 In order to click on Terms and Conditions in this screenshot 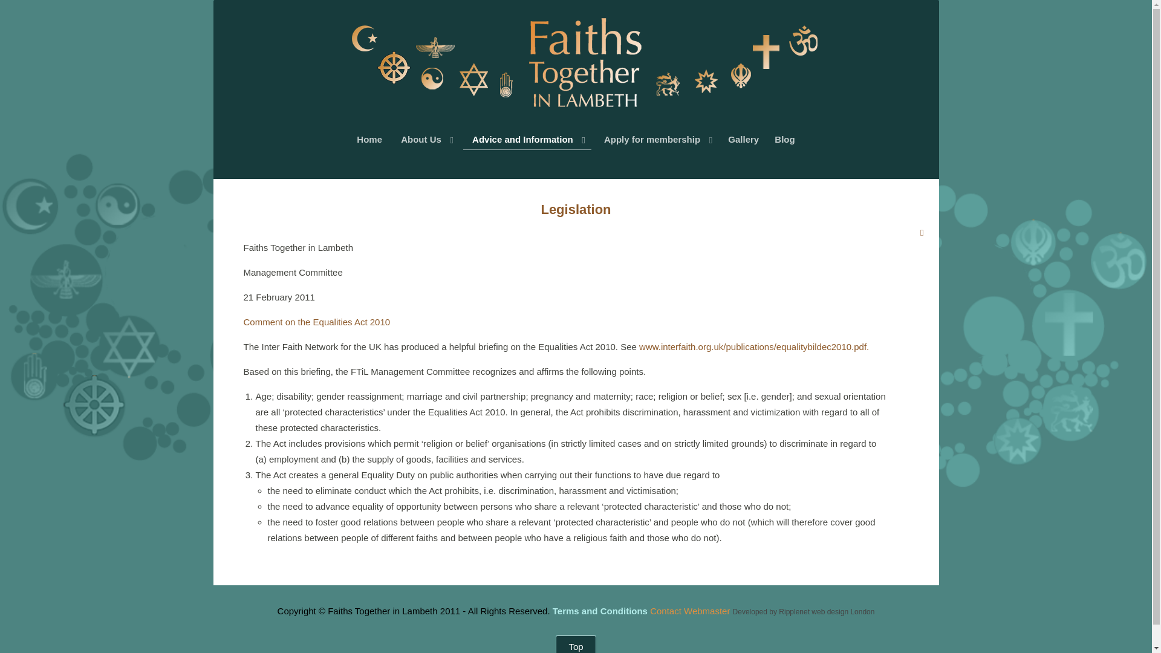, I will do `click(600, 611)`.